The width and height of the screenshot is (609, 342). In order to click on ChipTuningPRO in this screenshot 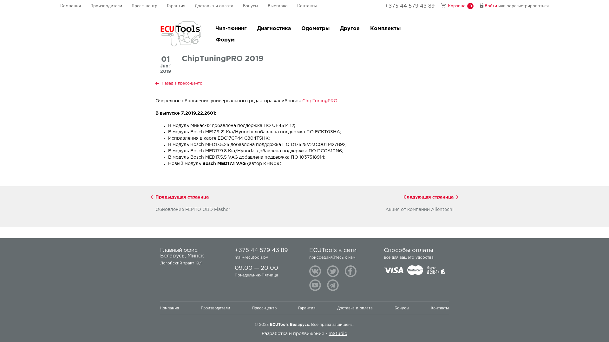, I will do `click(320, 101)`.